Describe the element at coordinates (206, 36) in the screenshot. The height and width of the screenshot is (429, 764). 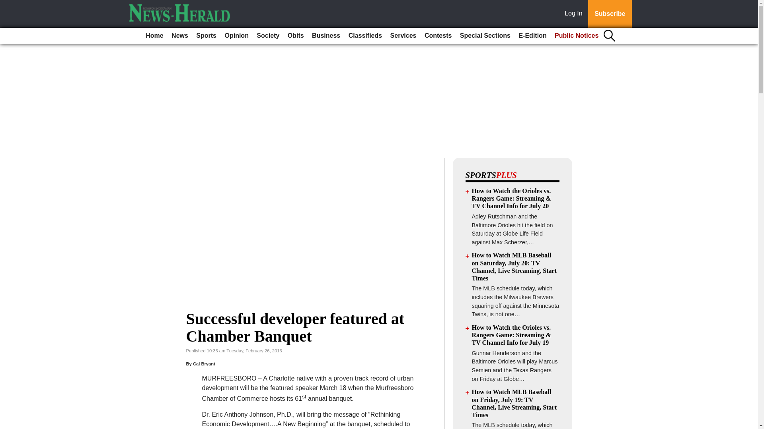
I see `Sports` at that location.